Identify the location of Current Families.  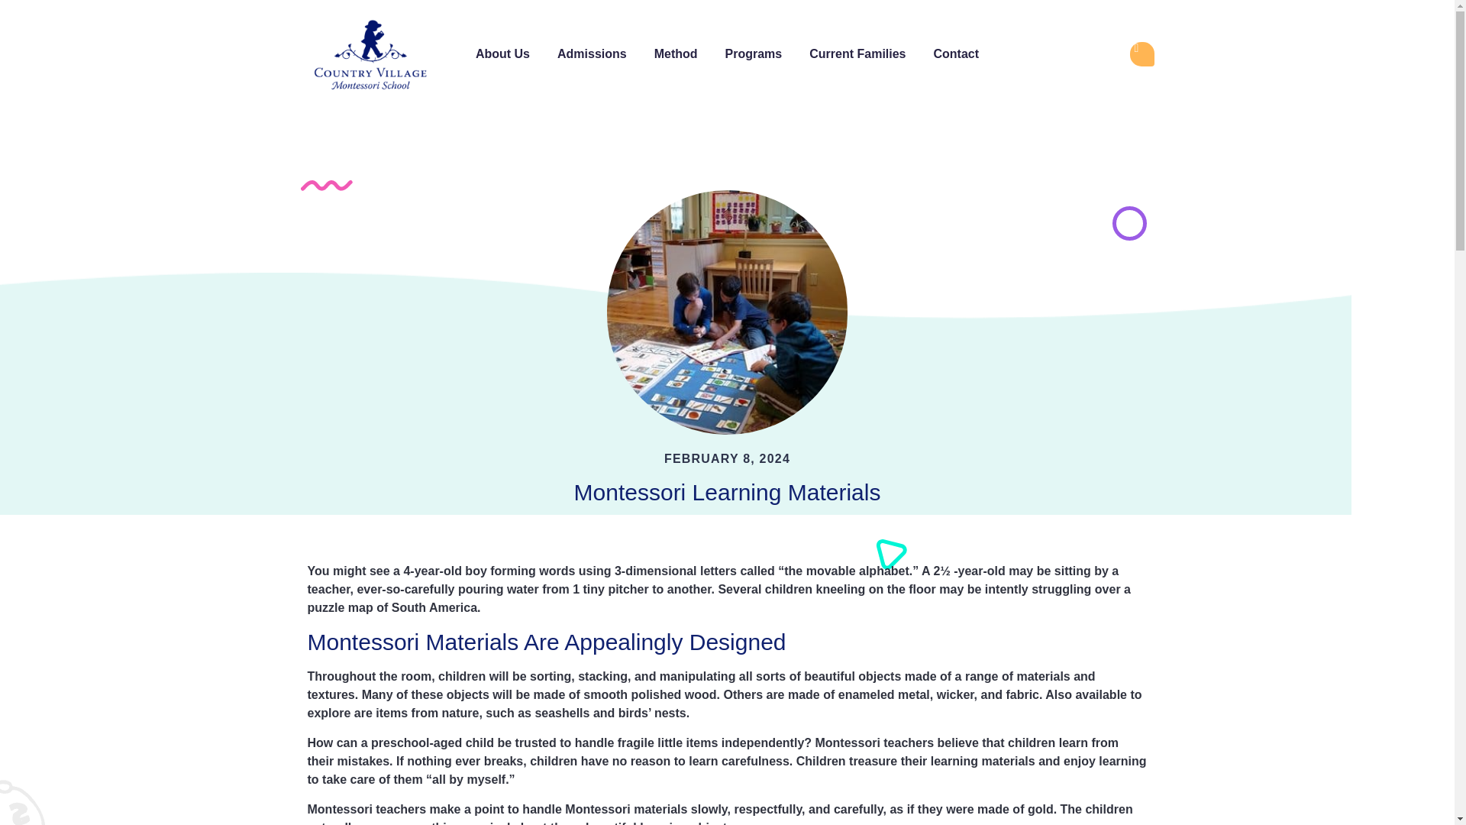
(857, 53).